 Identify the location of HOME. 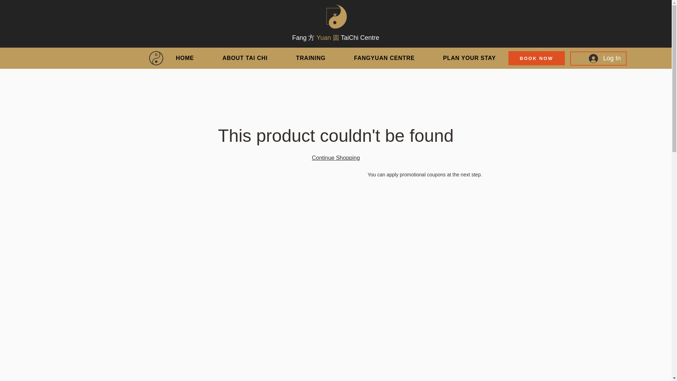
(185, 58).